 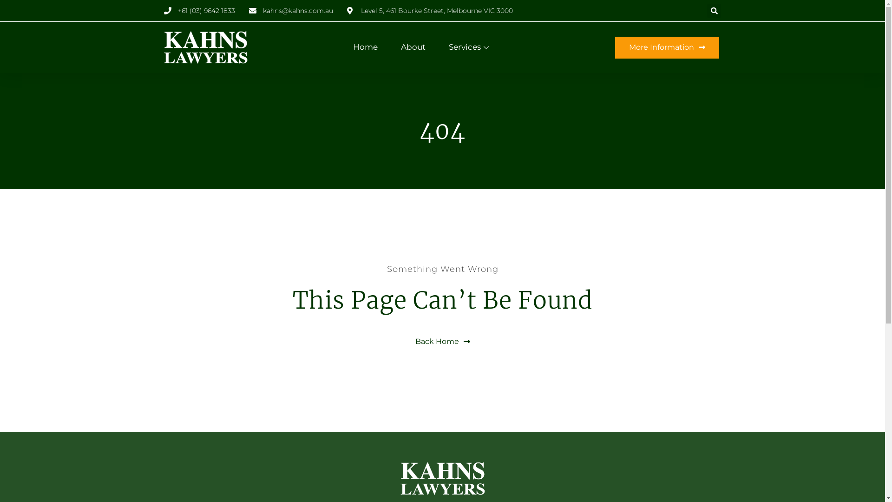 I want to click on Back Home, so click(x=443, y=342).